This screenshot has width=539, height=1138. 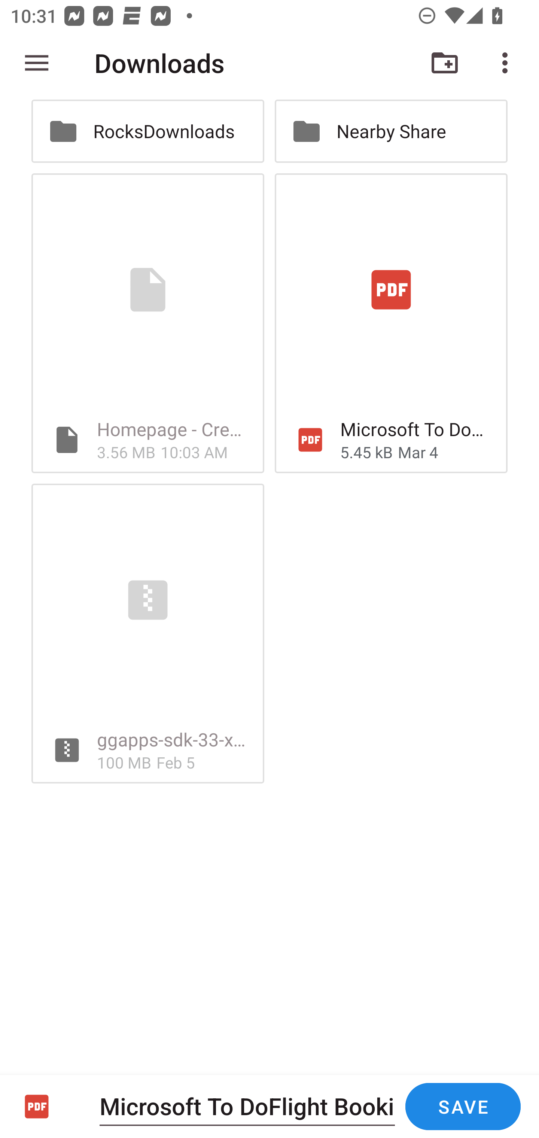 I want to click on New folder, so click(x=445, y=63).